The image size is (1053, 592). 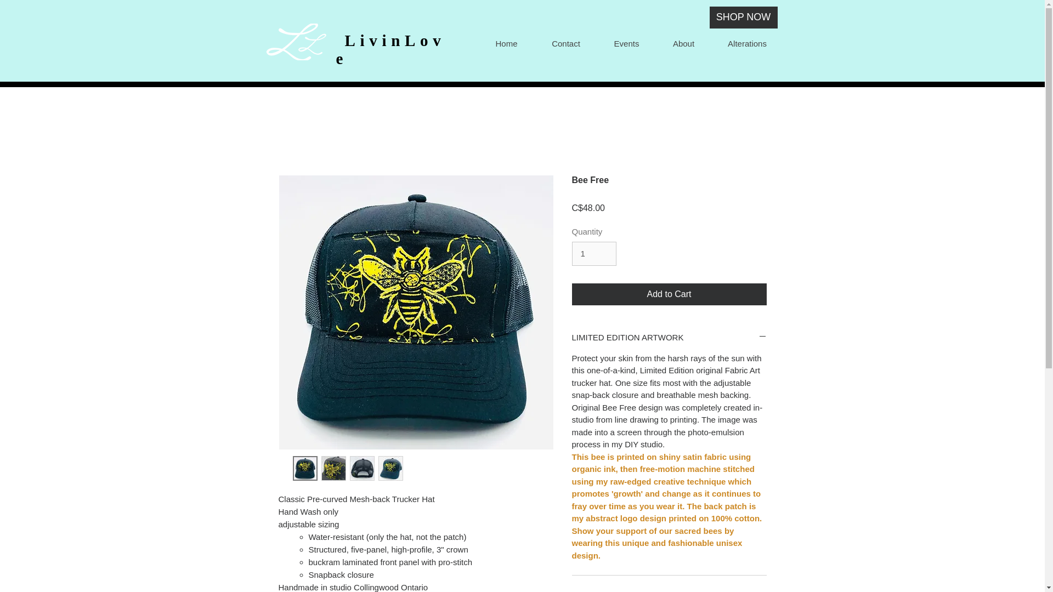 What do you see at coordinates (593, 253) in the screenshot?
I see `1` at bounding box center [593, 253].